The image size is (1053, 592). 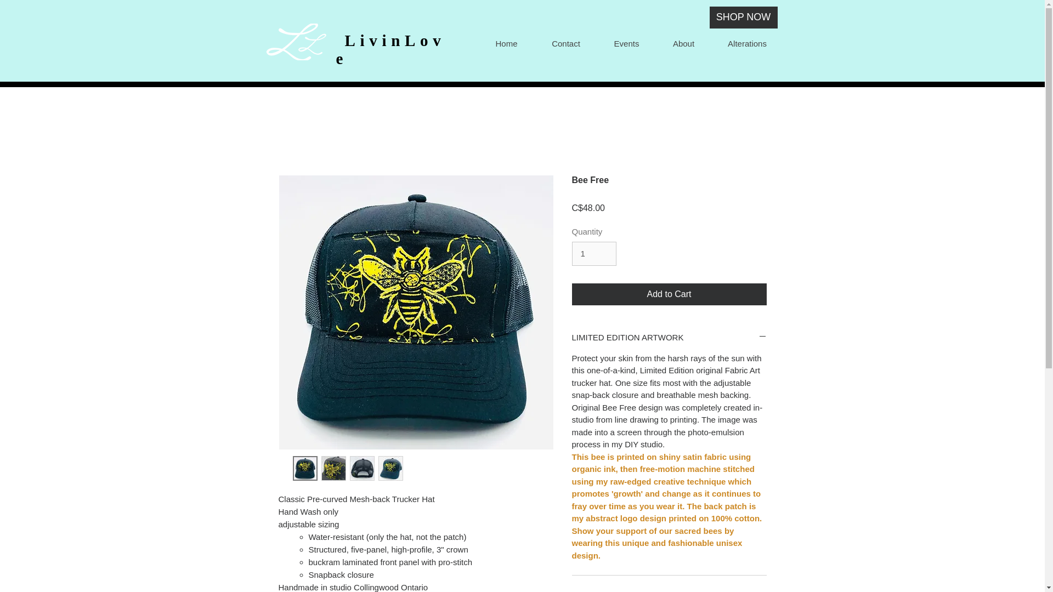 What do you see at coordinates (593, 253) in the screenshot?
I see `1` at bounding box center [593, 253].